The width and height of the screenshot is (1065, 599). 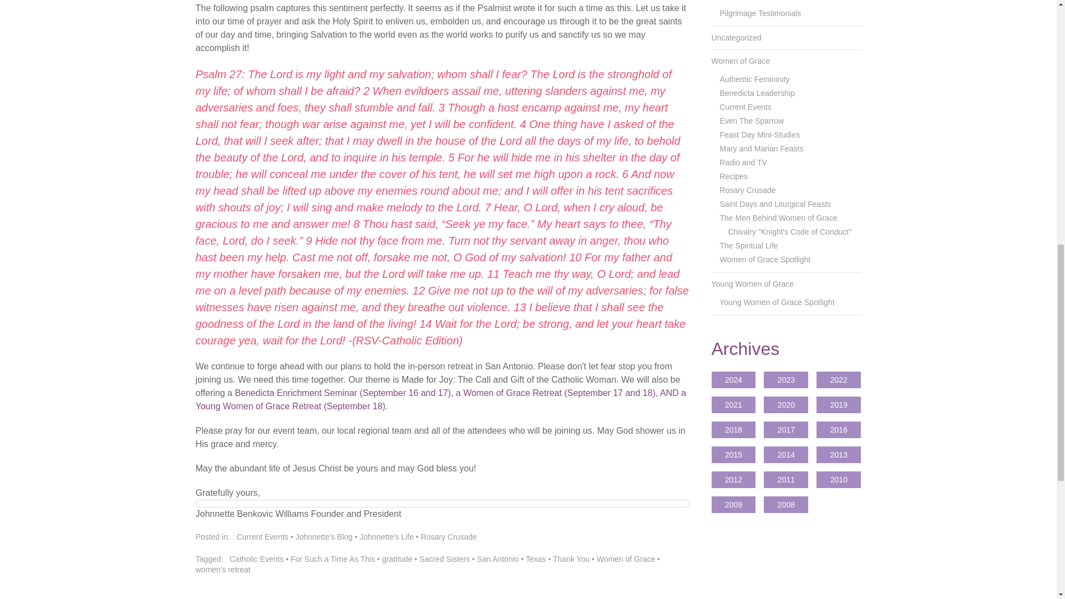 What do you see at coordinates (626, 559) in the screenshot?
I see `Women of Grace` at bounding box center [626, 559].